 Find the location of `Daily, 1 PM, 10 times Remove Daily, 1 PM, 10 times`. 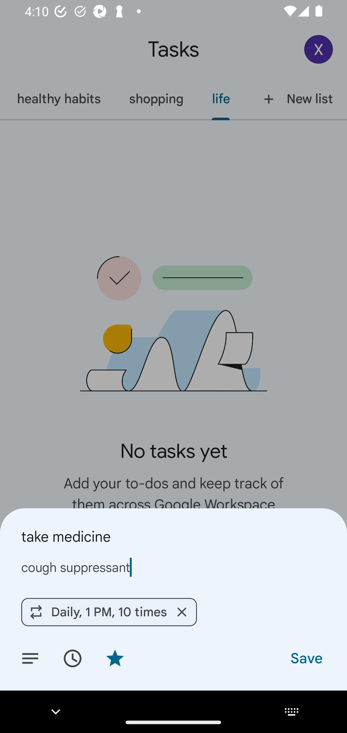

Daily, 1 PM, 10 times Remove Daily, 1 PM, 10 times is located at coordinates (109, 612).